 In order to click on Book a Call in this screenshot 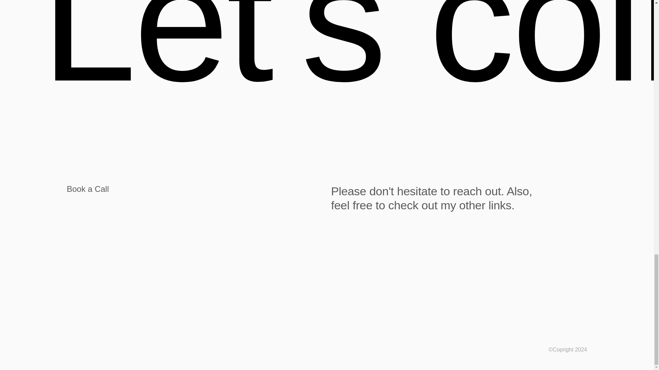, I will do `click(194, 189)`.